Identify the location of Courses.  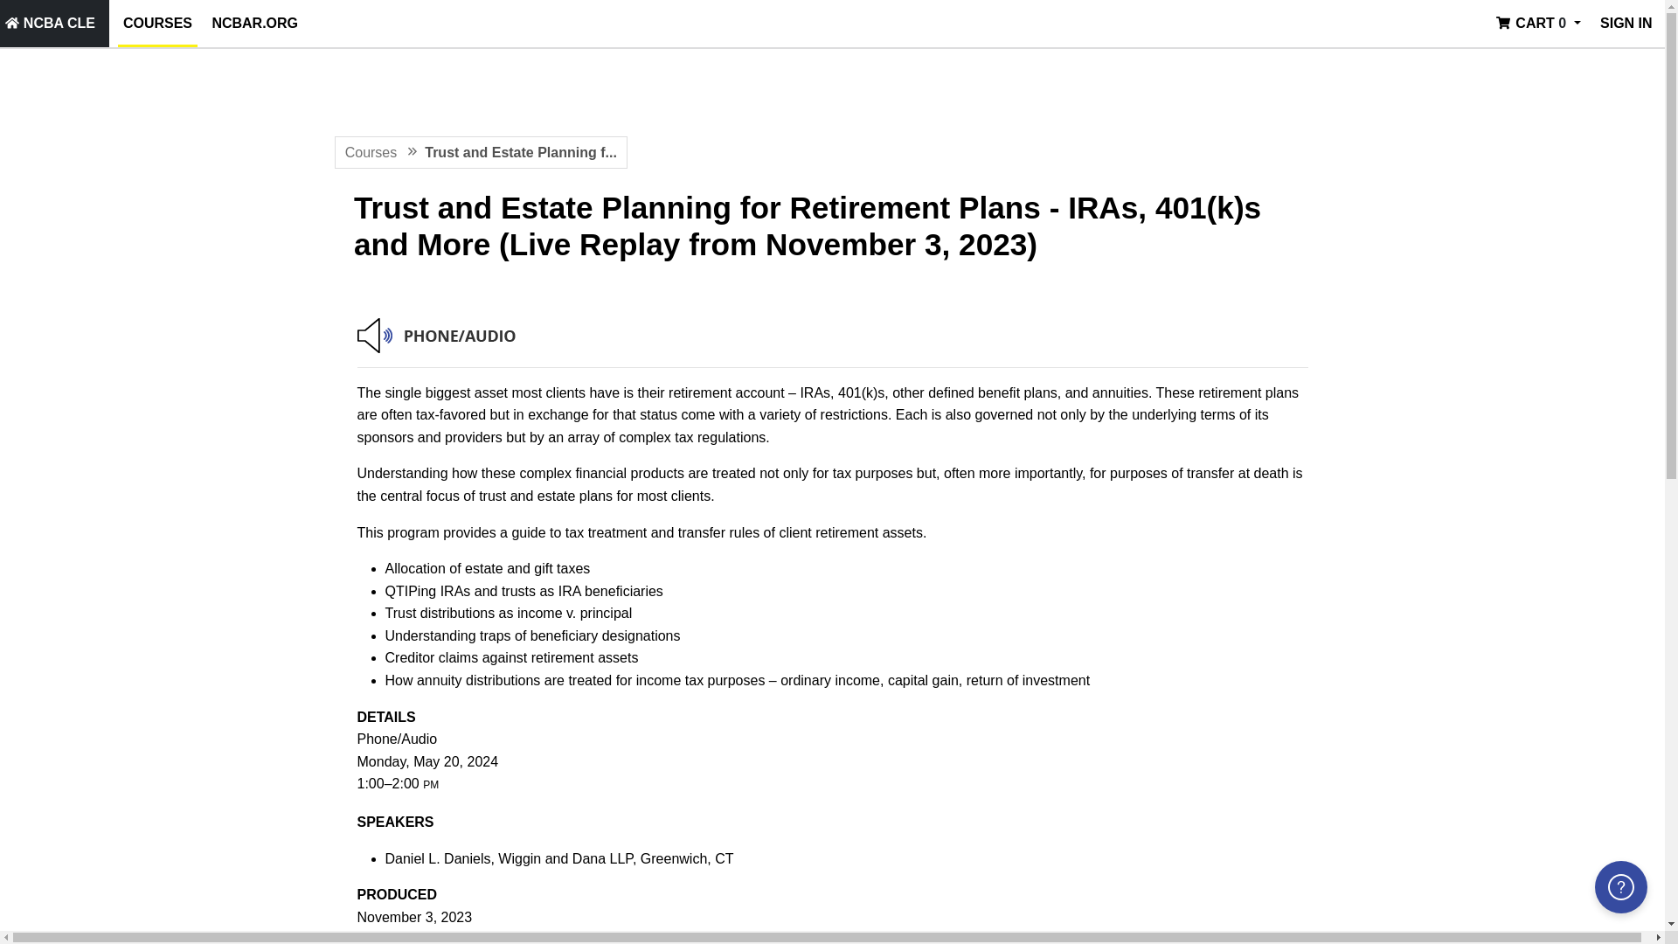
(157, 24).